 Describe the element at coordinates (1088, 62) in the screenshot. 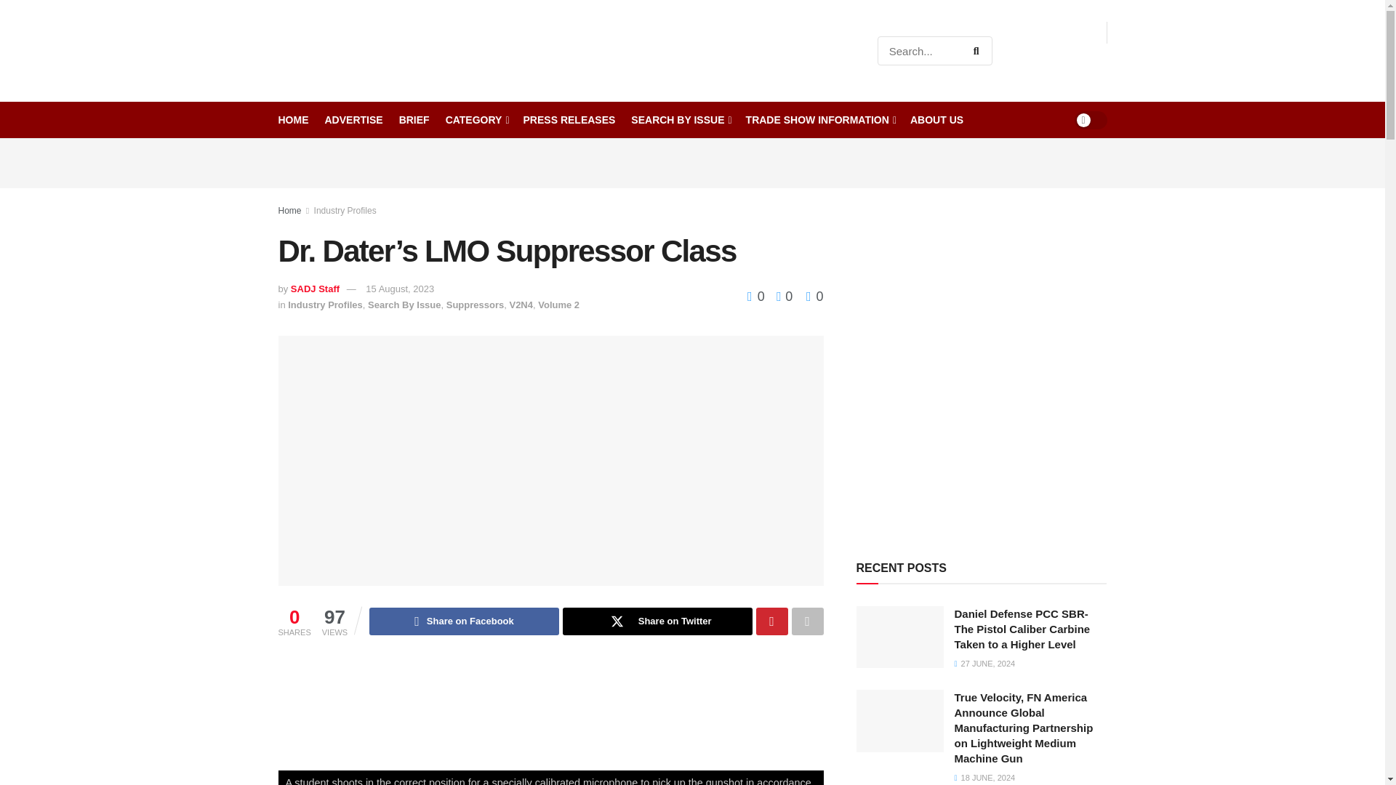

I see `Login` at that location.